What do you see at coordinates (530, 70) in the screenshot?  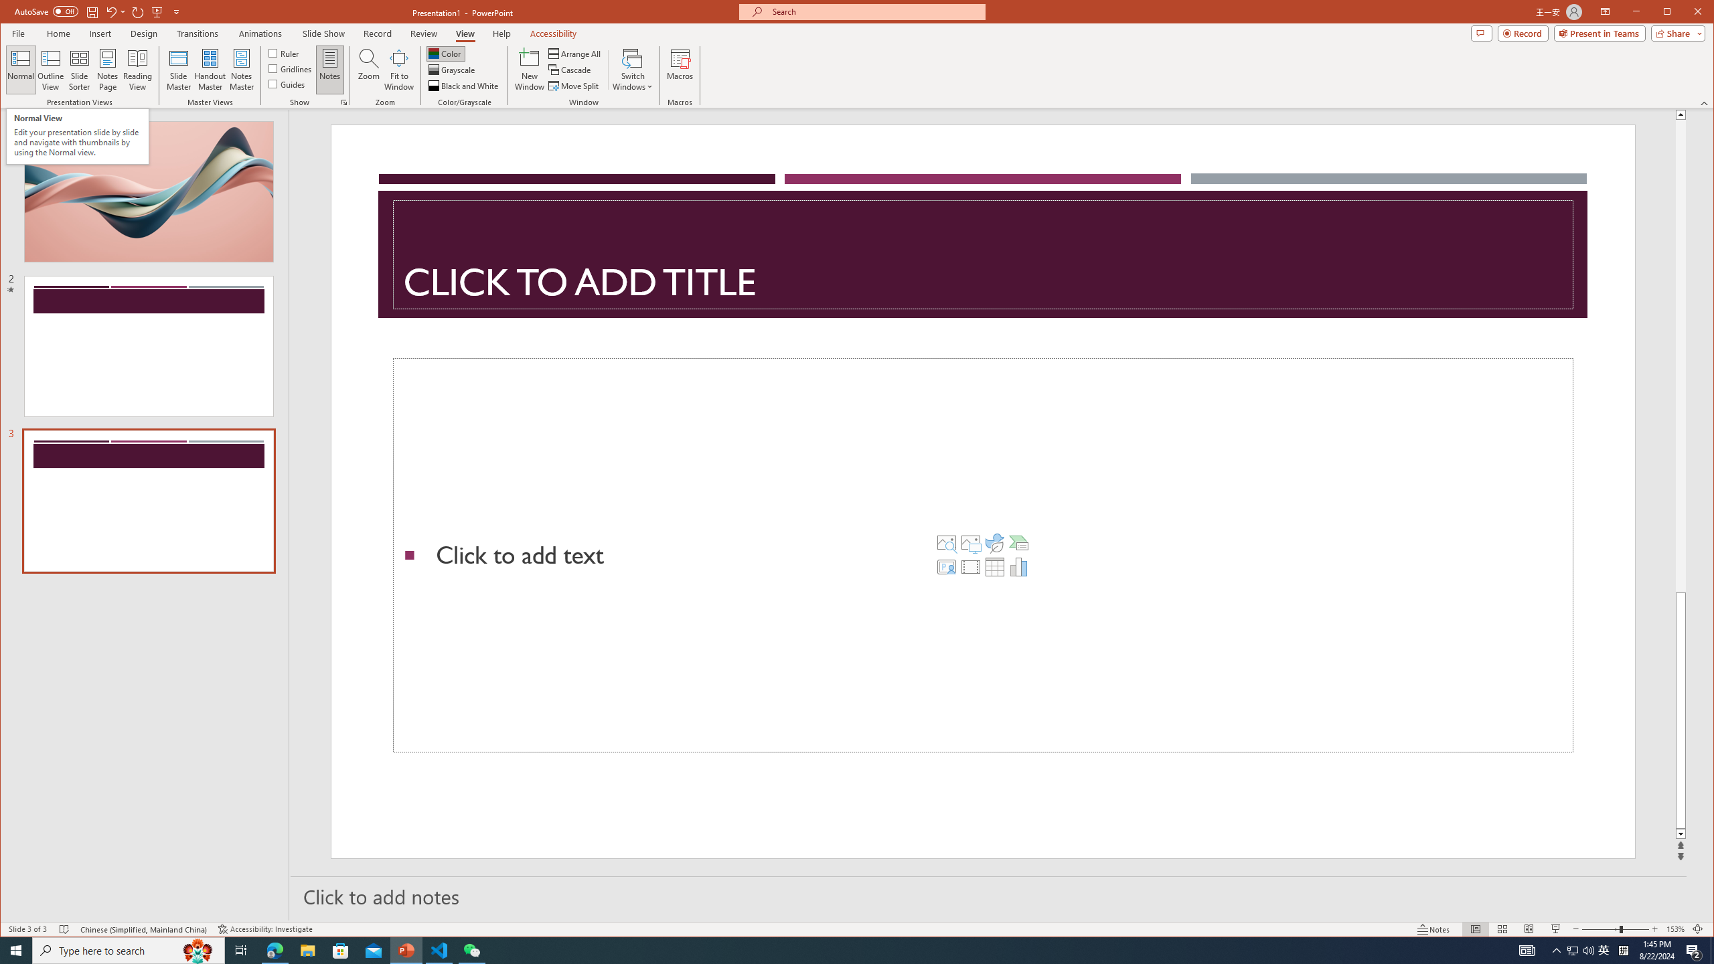 I see `New Window` at bounding box center [530, 70].